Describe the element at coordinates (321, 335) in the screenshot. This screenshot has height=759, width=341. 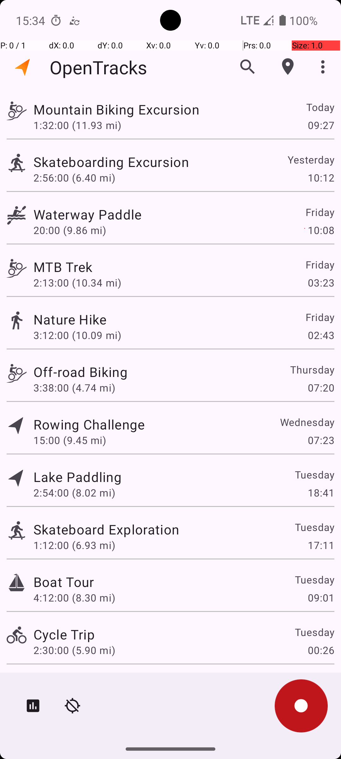
I see `02:43` at that location.